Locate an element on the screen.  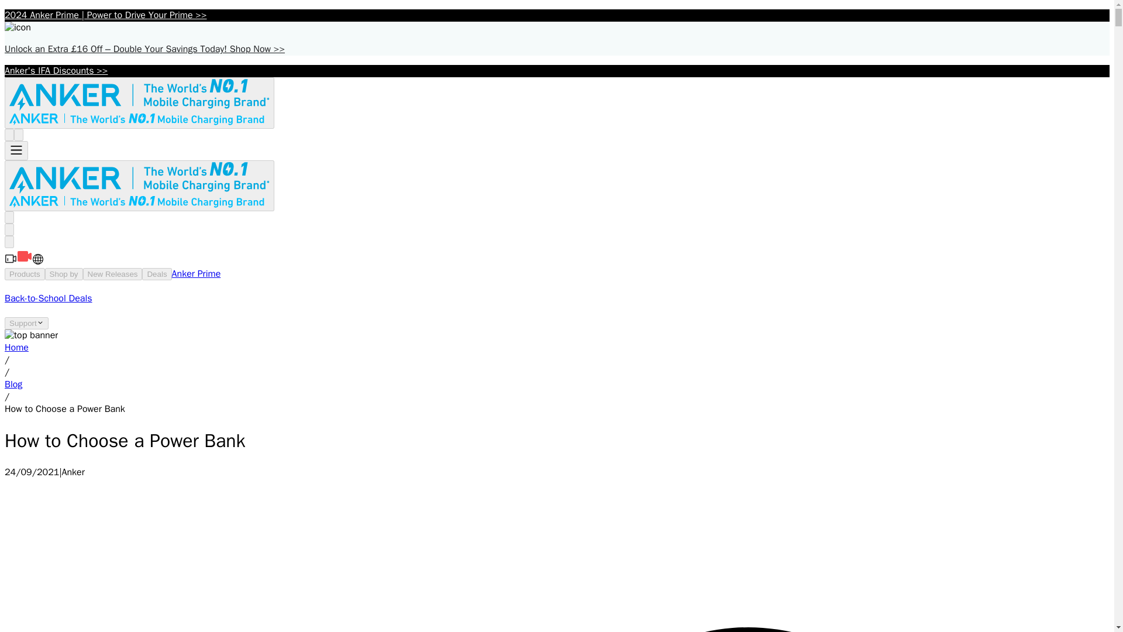
Blog is located at coordinates (13, 384).